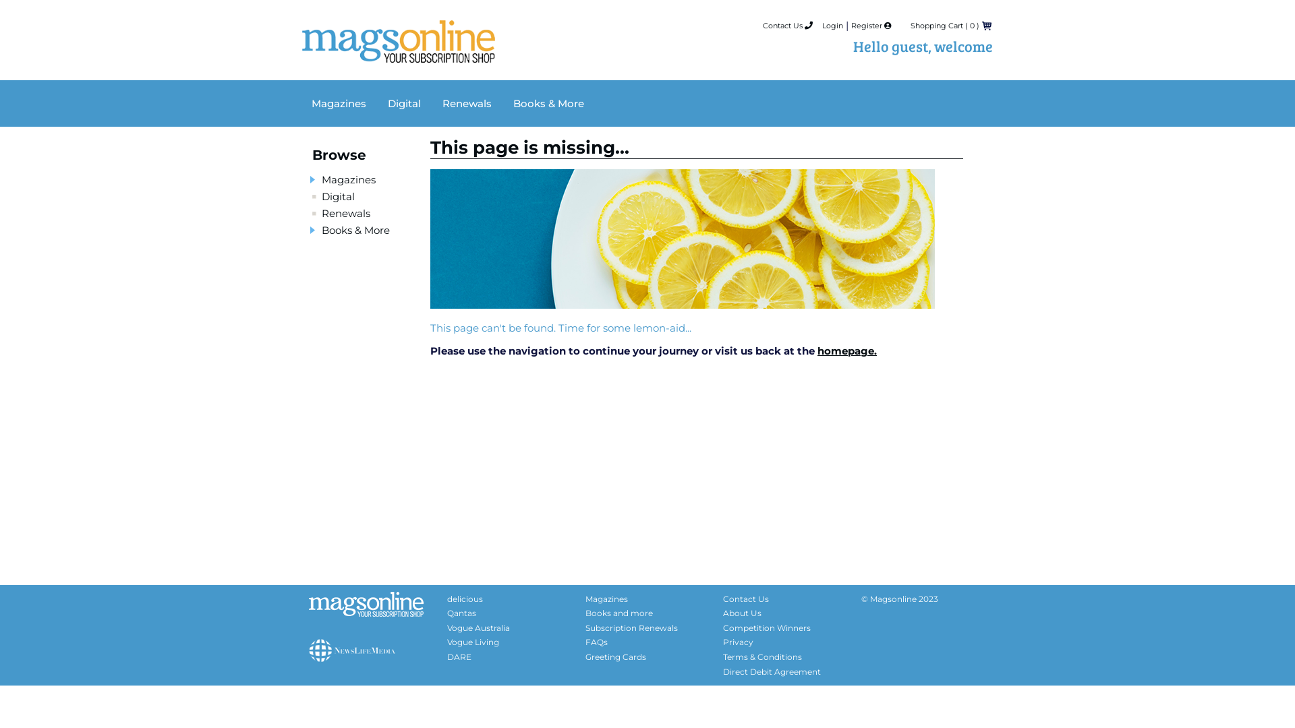  What do you see at coordinates (788, 26) in the screenshot?
I see `Contact Us` at bounding box center [788, 26].